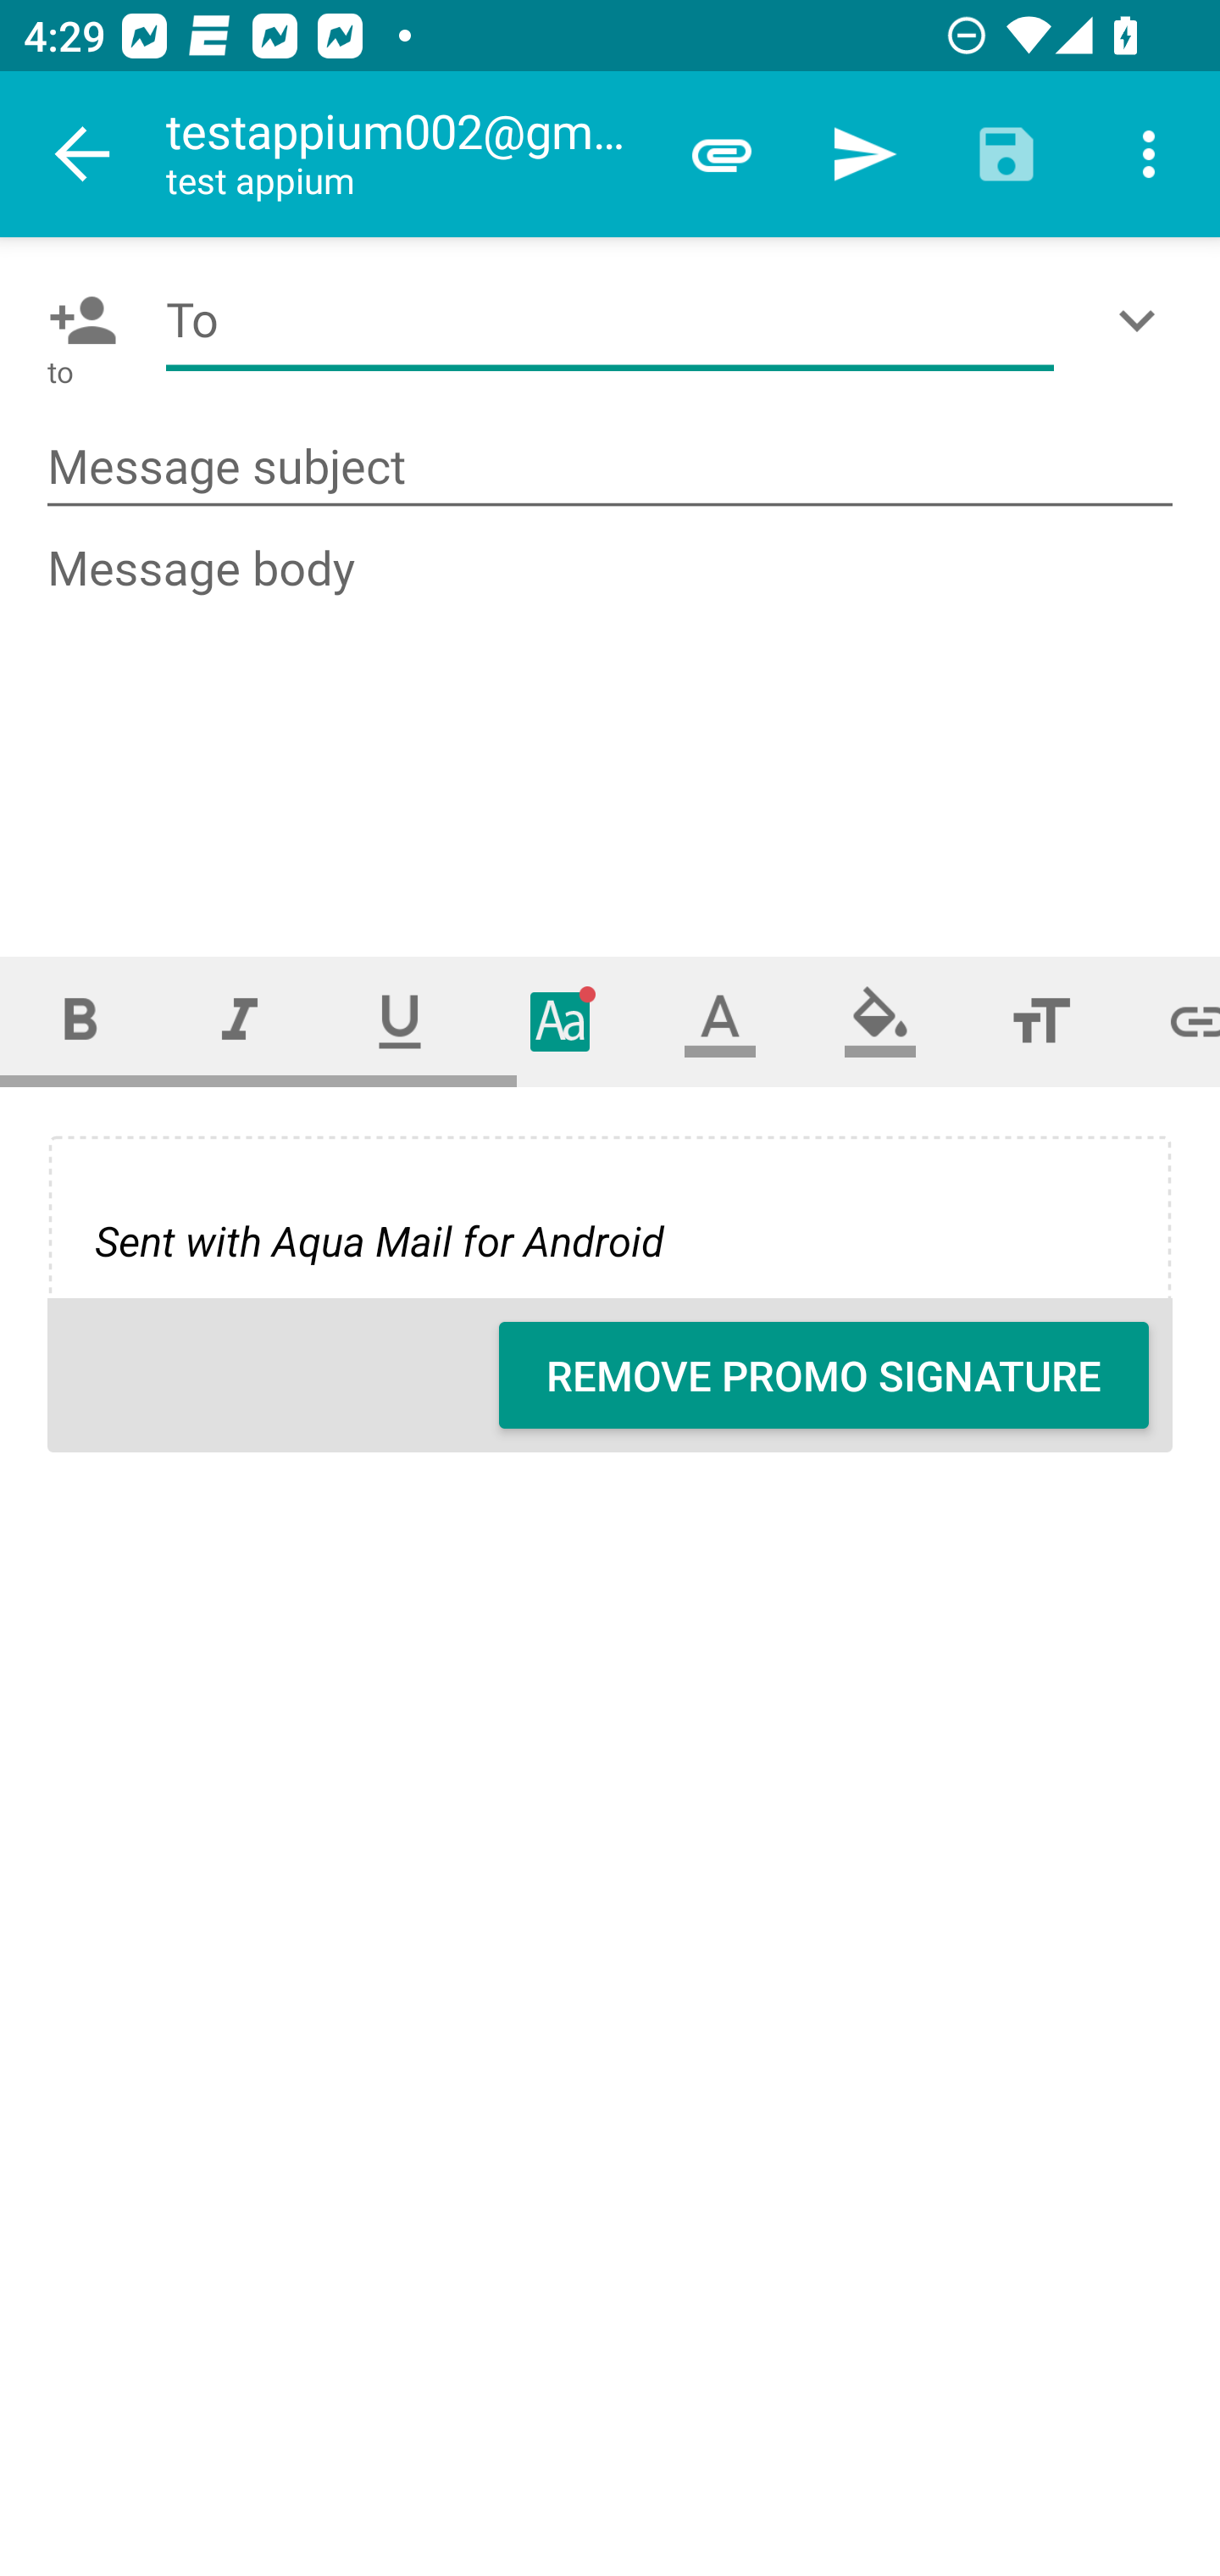 This screenshot has height=2576, width=1220. I want to click on To, so click(610, 320).